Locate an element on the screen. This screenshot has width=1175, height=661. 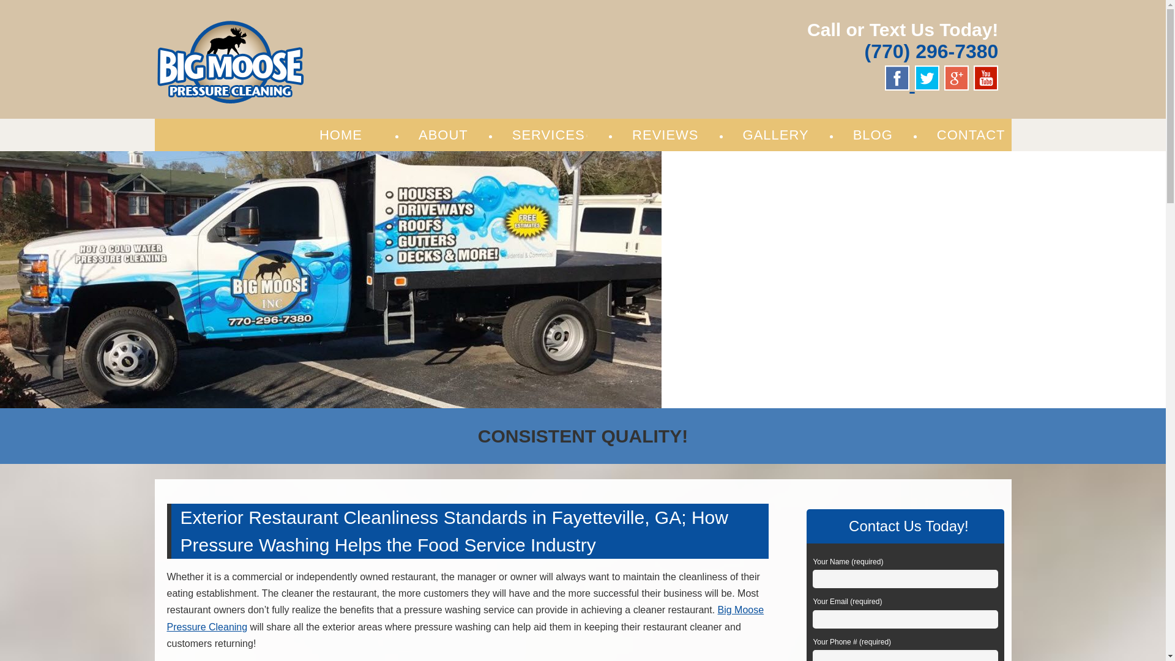
GALLERY is located at coordinates (776, 135).